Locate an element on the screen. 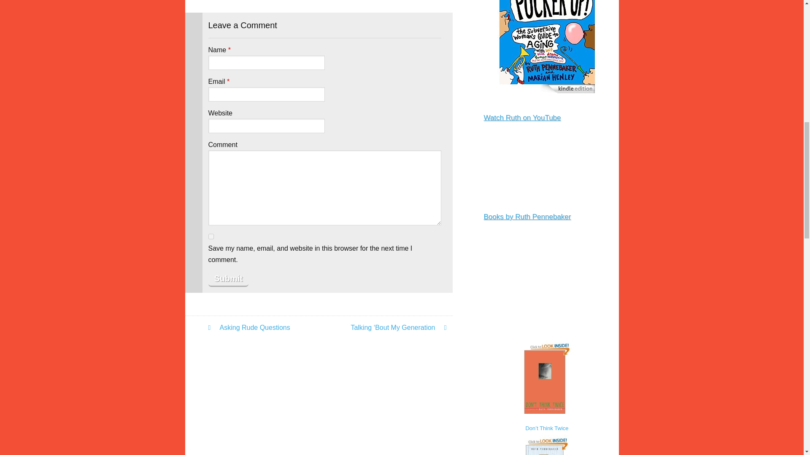 Image resolution: width=810 pixels, height=455 pixels. Submit is located at coordinates (228, 279).